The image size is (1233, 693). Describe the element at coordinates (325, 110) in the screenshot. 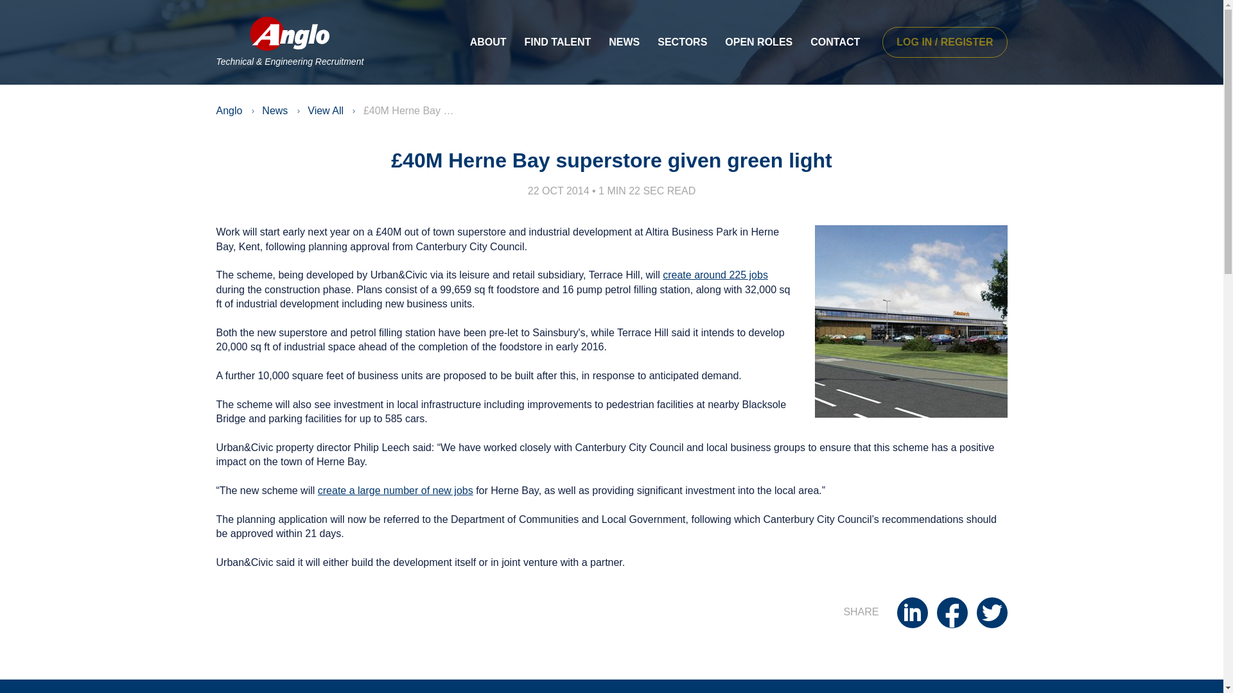

I see `View All` at that location.